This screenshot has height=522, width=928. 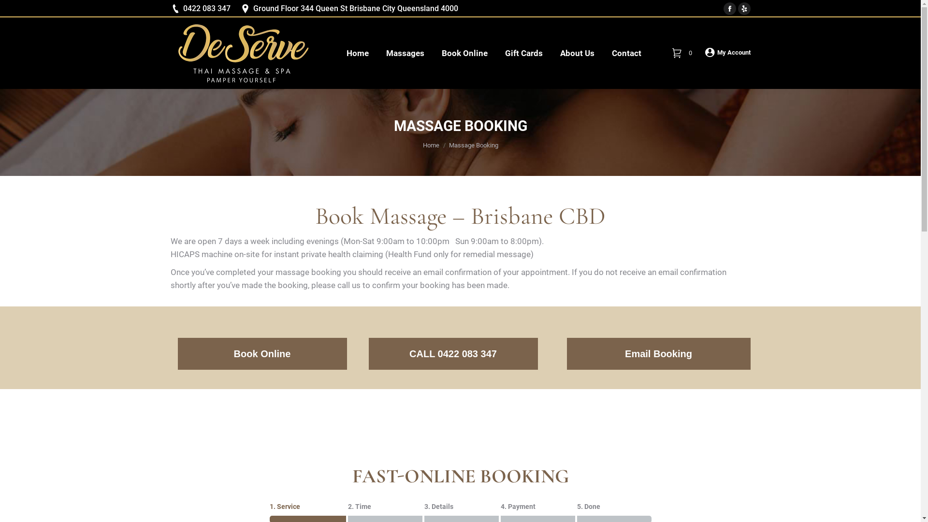 I want to click on Book Online, so click(x=262, y=354).